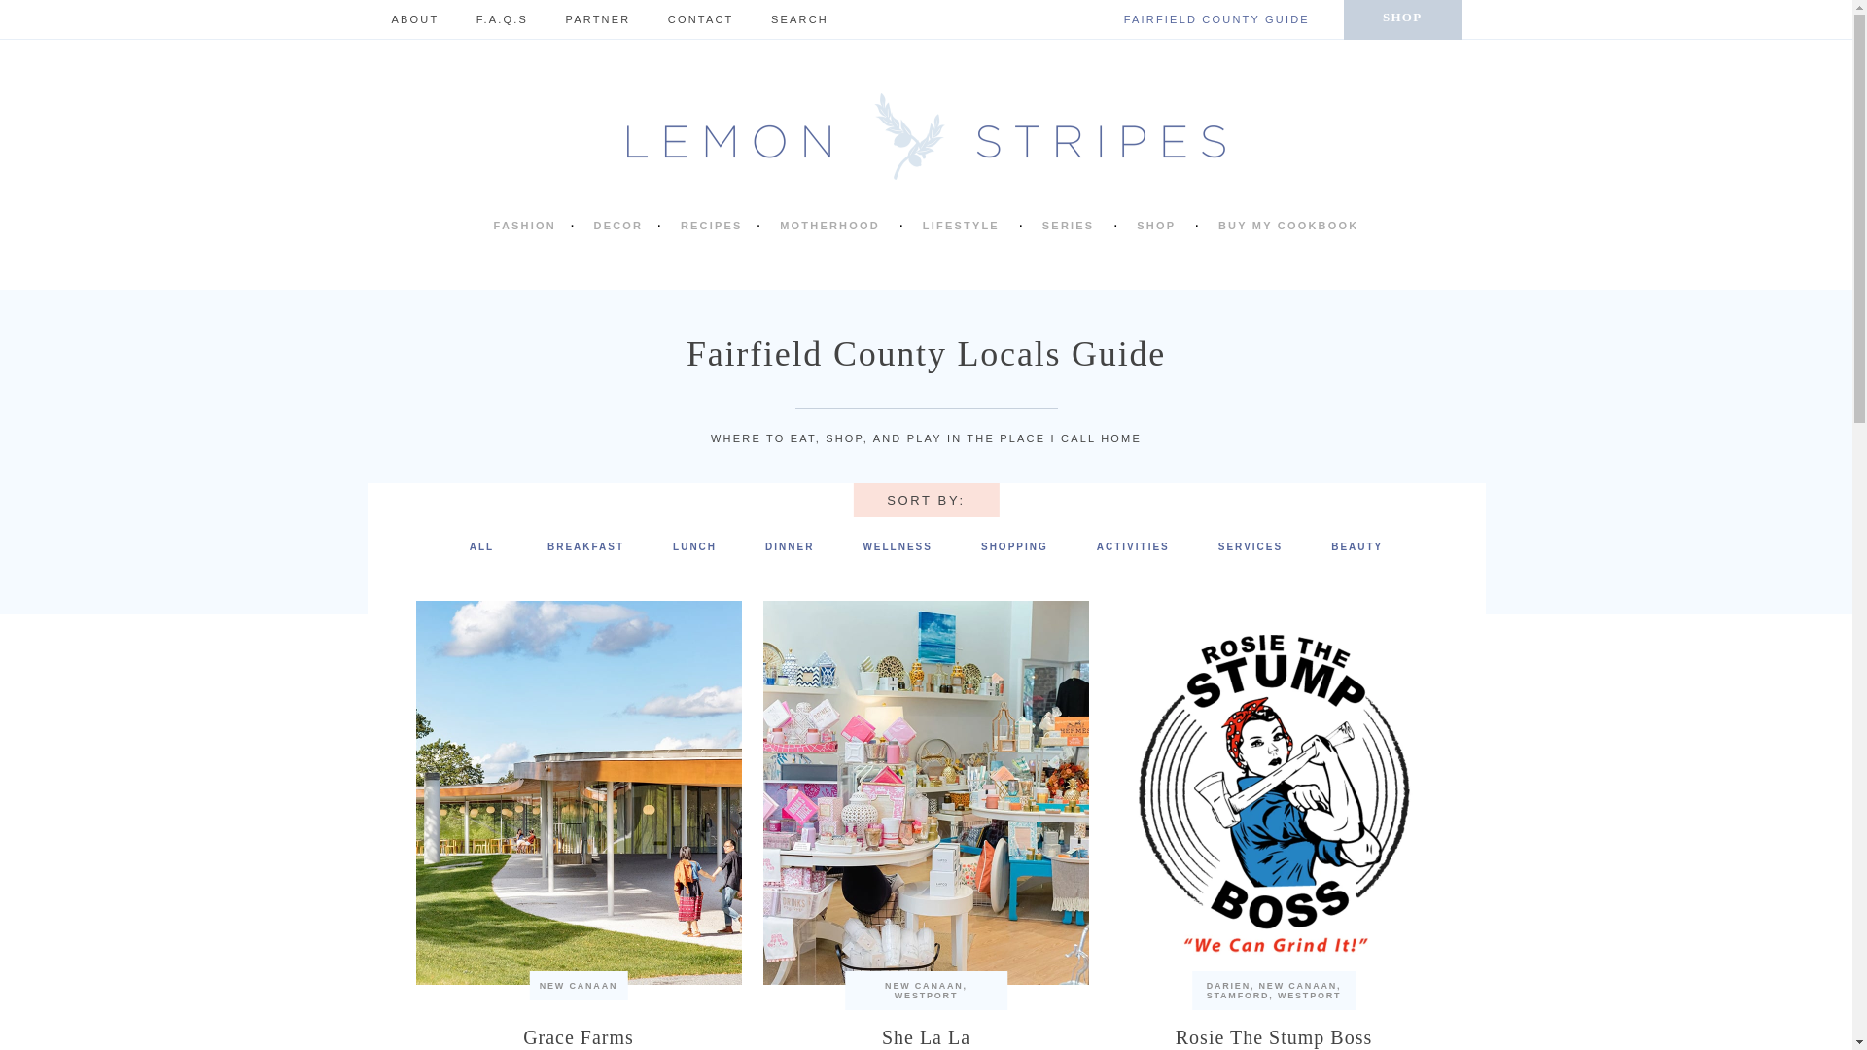 Image resolution: width=1867 pixels, height=1050 pixels. I want to click on SHOP, so click(1402, 19).